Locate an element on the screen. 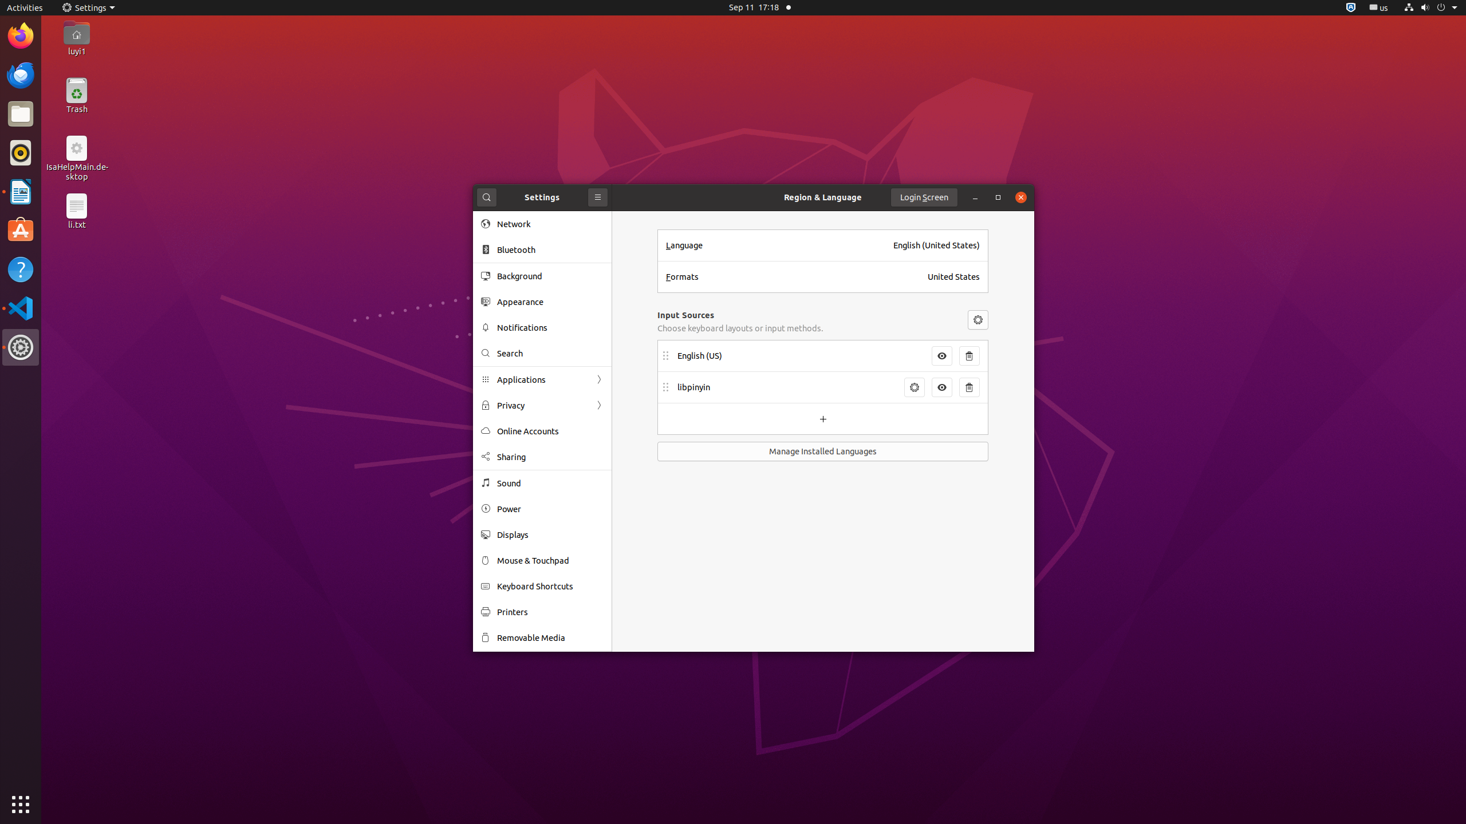  Add is located at coordinates (823, 419).